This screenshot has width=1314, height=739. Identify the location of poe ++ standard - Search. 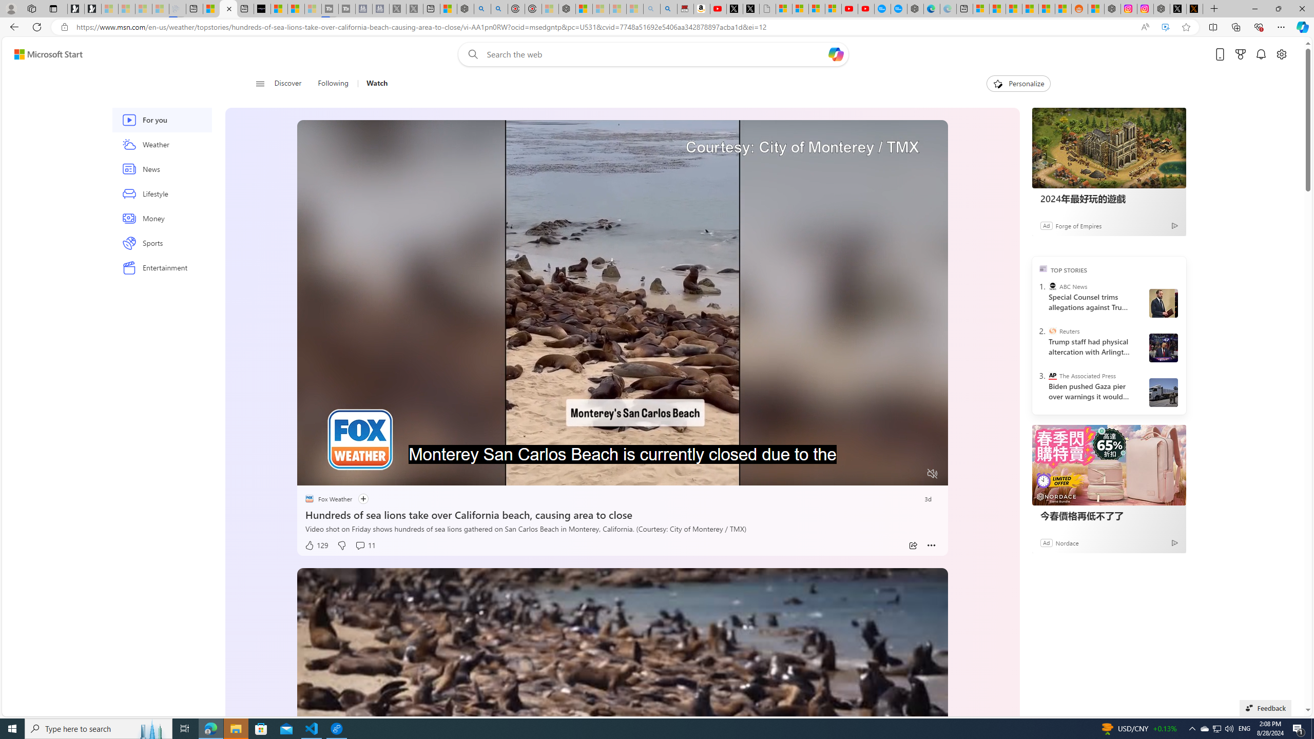
(499, 9).